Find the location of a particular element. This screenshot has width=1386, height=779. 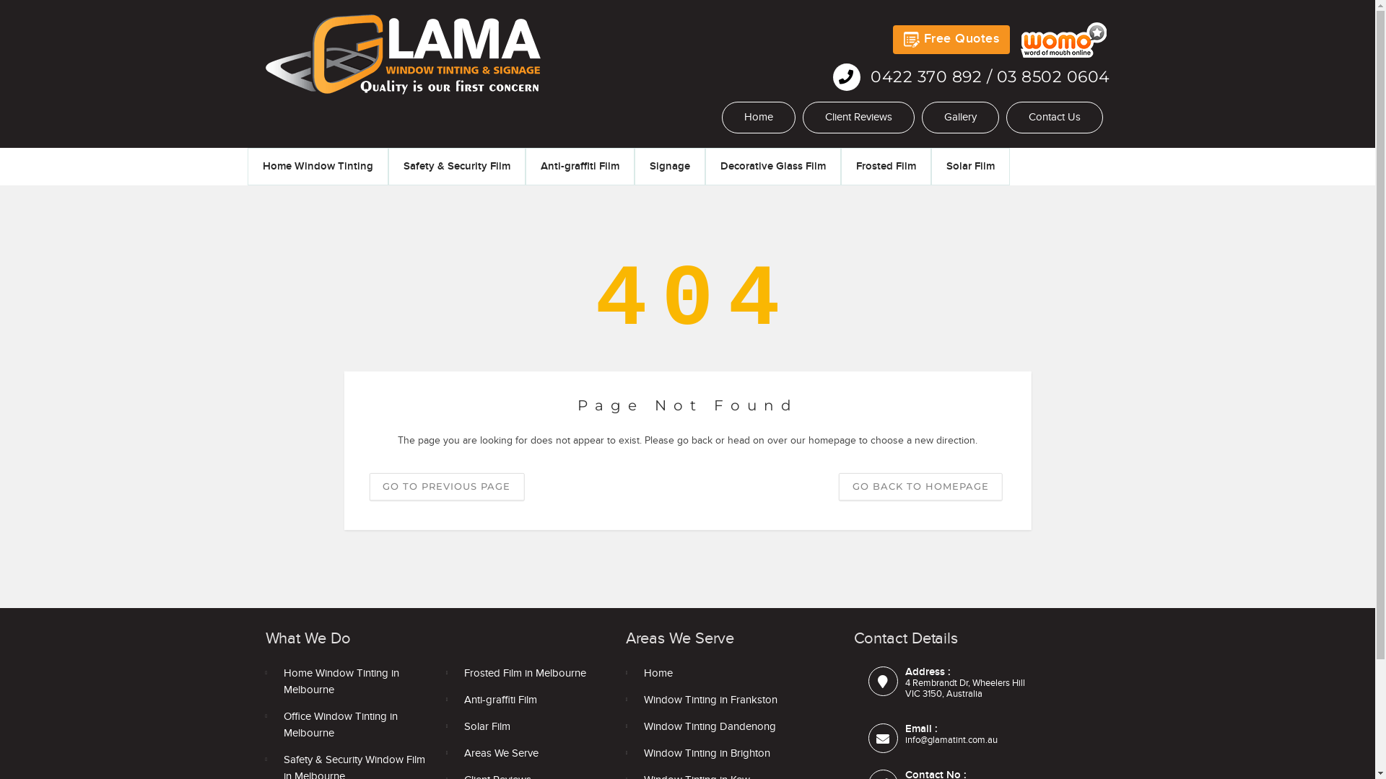

Safety & Security Film is located at coordinates (457, 166).